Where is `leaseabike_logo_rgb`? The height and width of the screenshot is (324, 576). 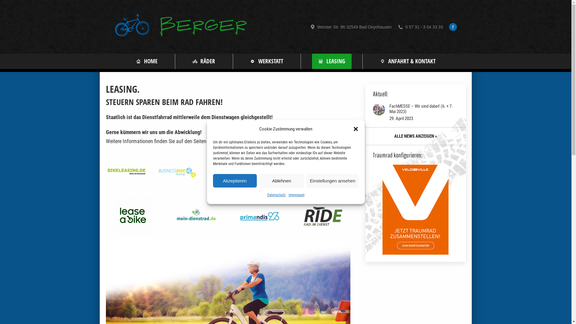
leaseabike_logo_rgb is located at coordinates (133, 216).